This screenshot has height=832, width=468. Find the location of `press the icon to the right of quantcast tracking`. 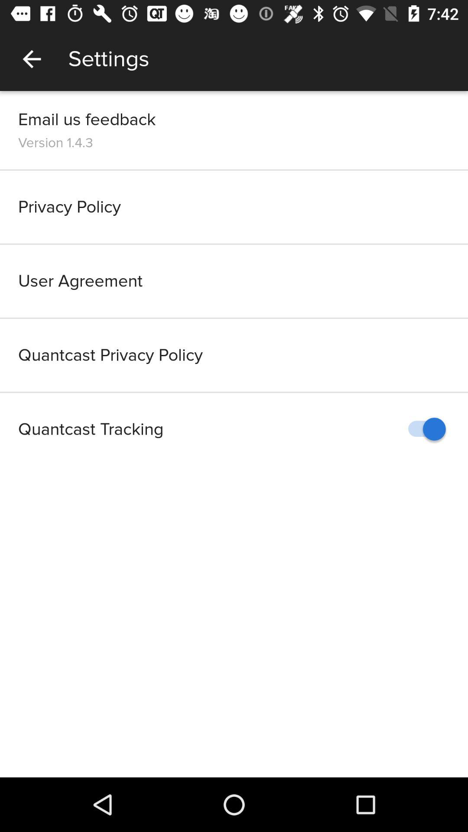

press the icon to the right of quantcast tracking is located at coordinates (423, 429).